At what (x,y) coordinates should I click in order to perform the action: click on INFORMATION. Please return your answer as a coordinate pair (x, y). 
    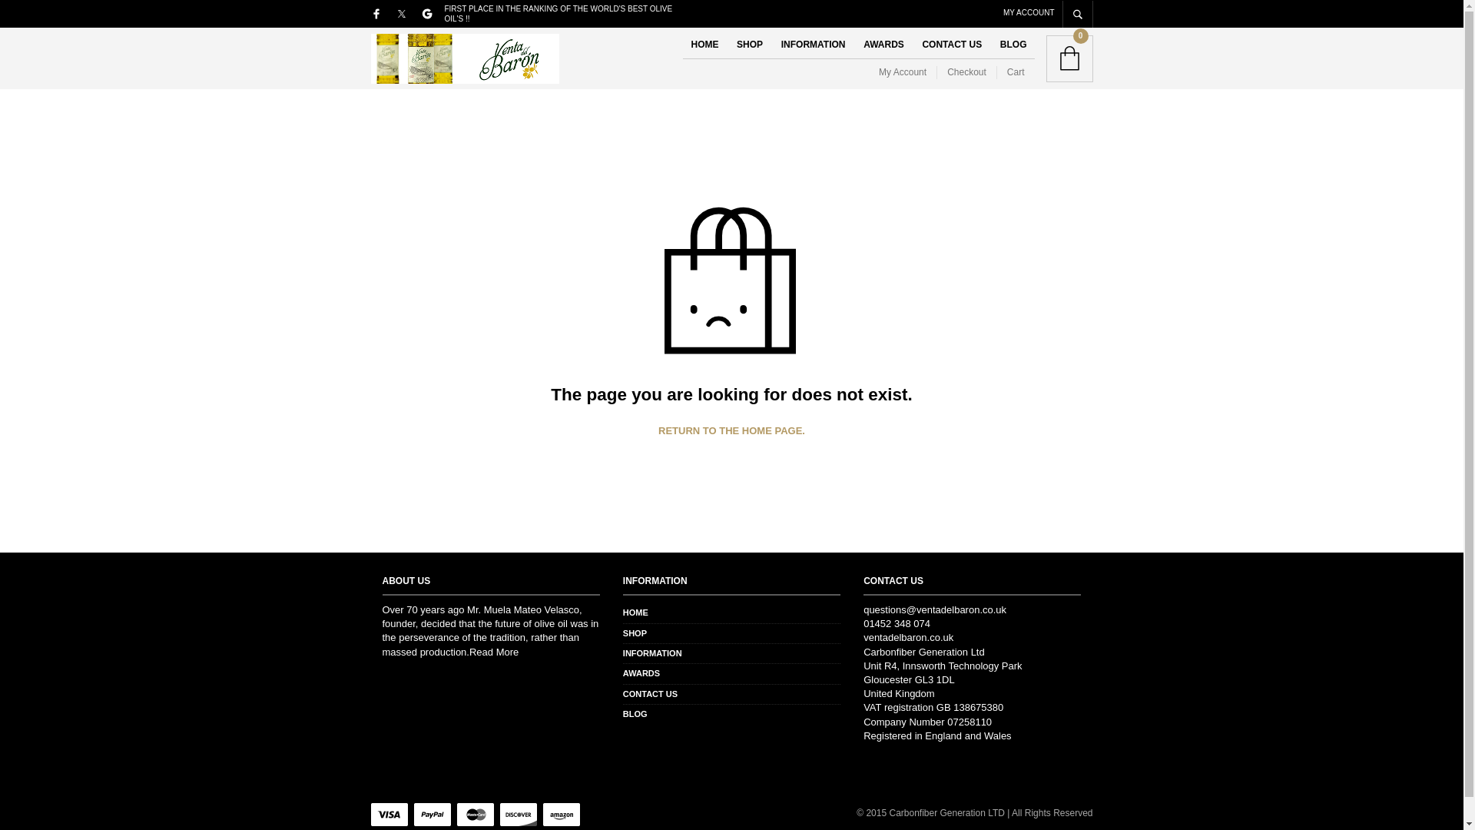
    Looking at the image, I should click on (813, 45).